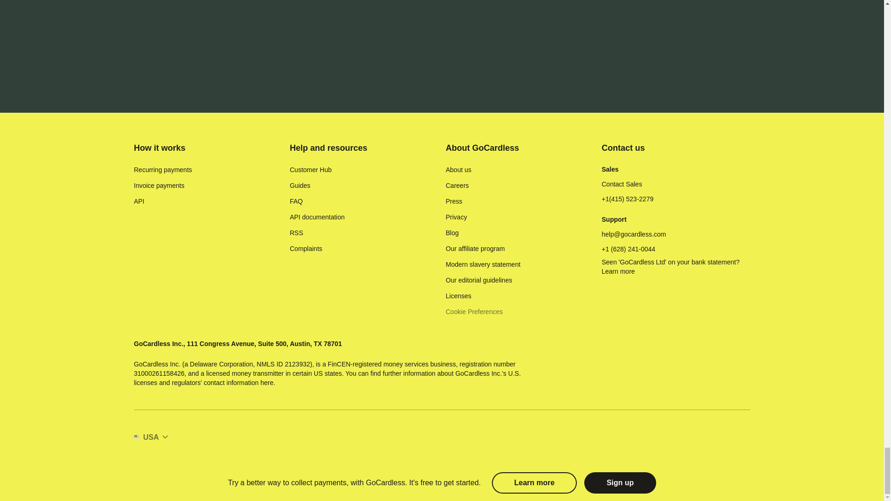 The height and width of the screenshot is (501, 891). Describe the element at coordinates (316, 217) in the screenshot. I see `API documentation` at that location.